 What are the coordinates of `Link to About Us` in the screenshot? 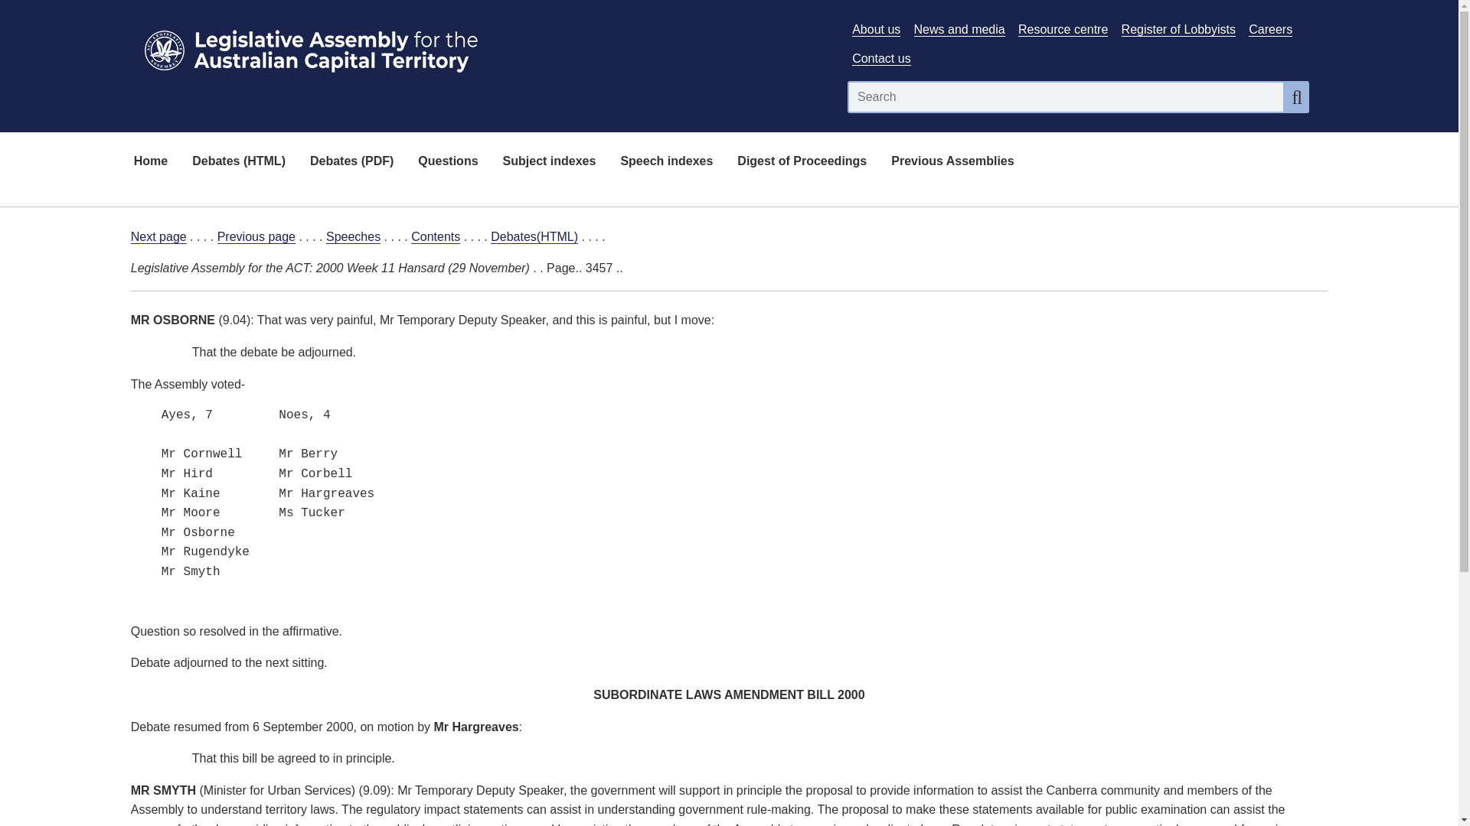 It's located at (876, 29).